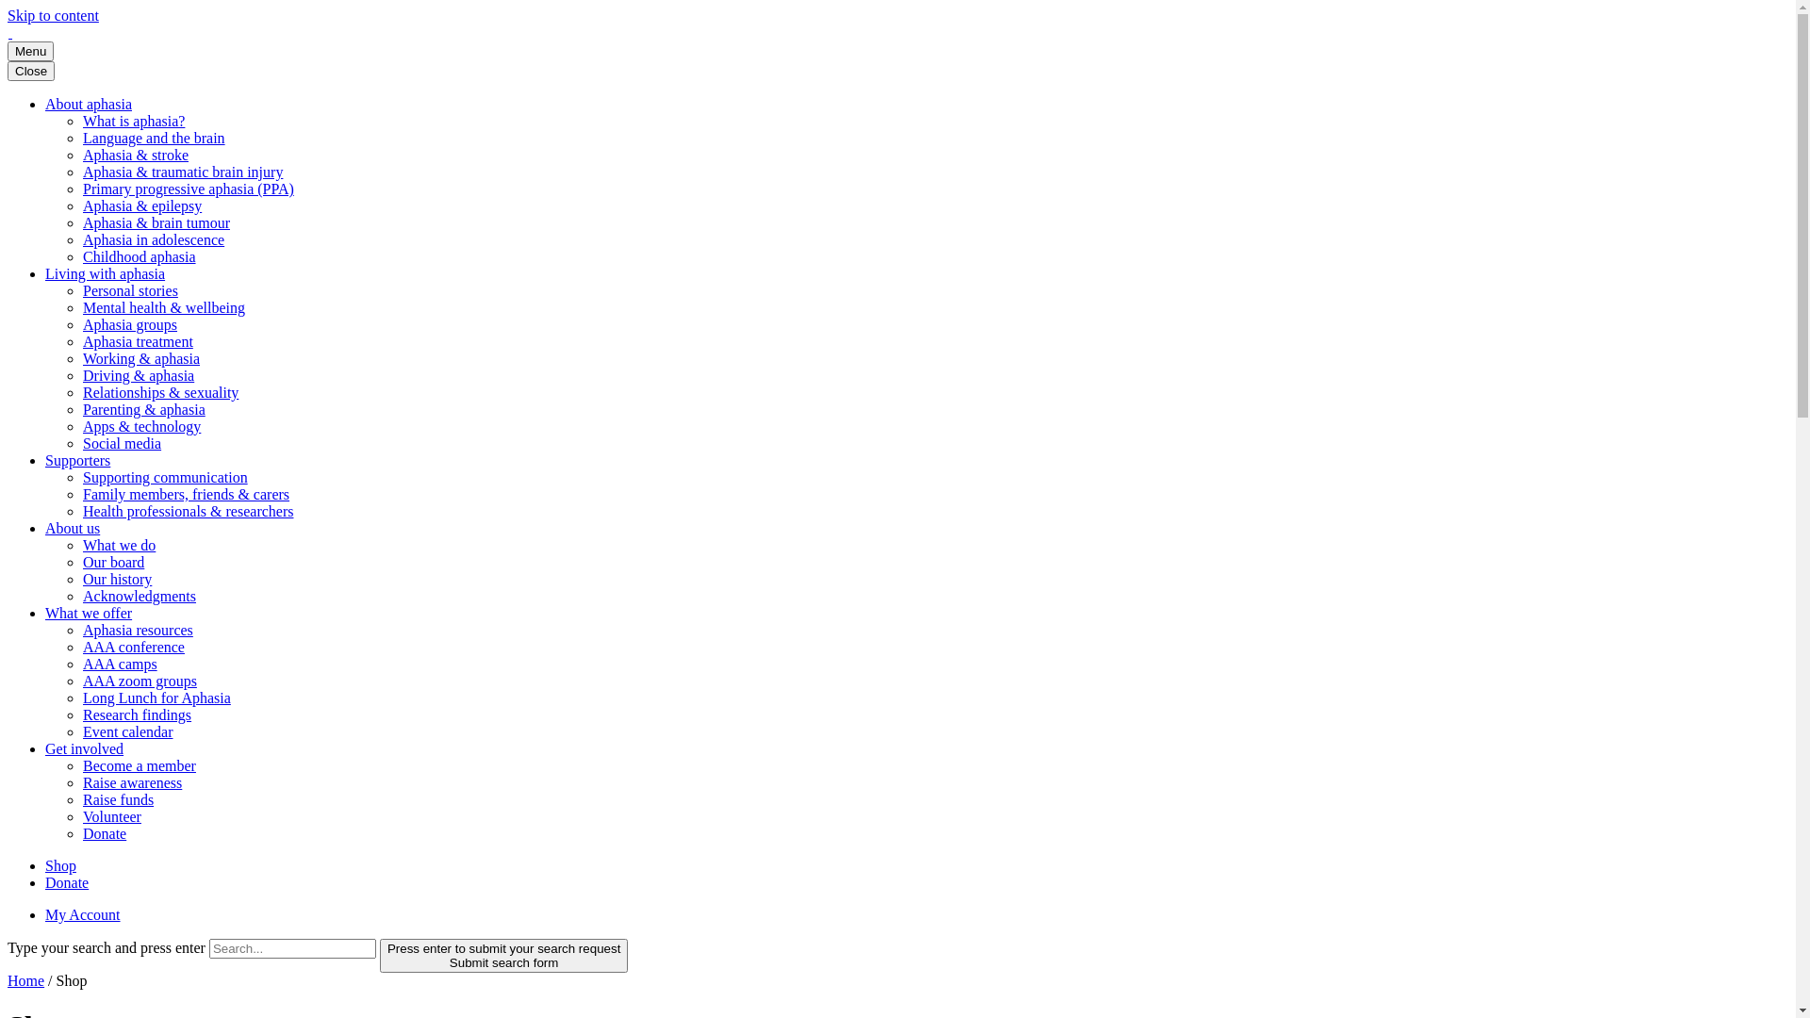  Describe the element at coordinates (156, 698) in the screenshot. I see `Long Lunch for Aphasia` at that location.